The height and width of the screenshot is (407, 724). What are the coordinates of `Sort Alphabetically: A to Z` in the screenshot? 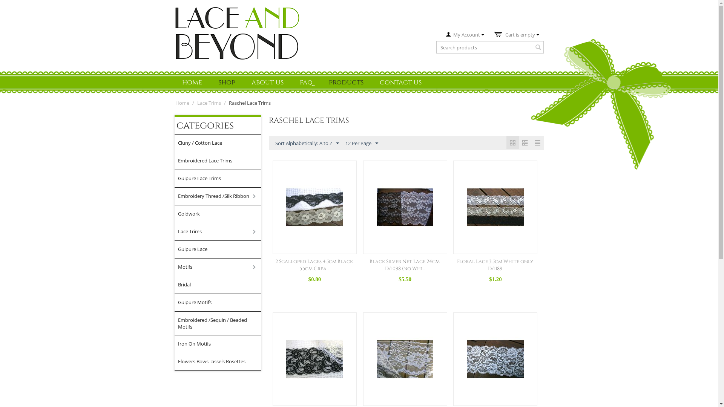 It's located at (307, 143).